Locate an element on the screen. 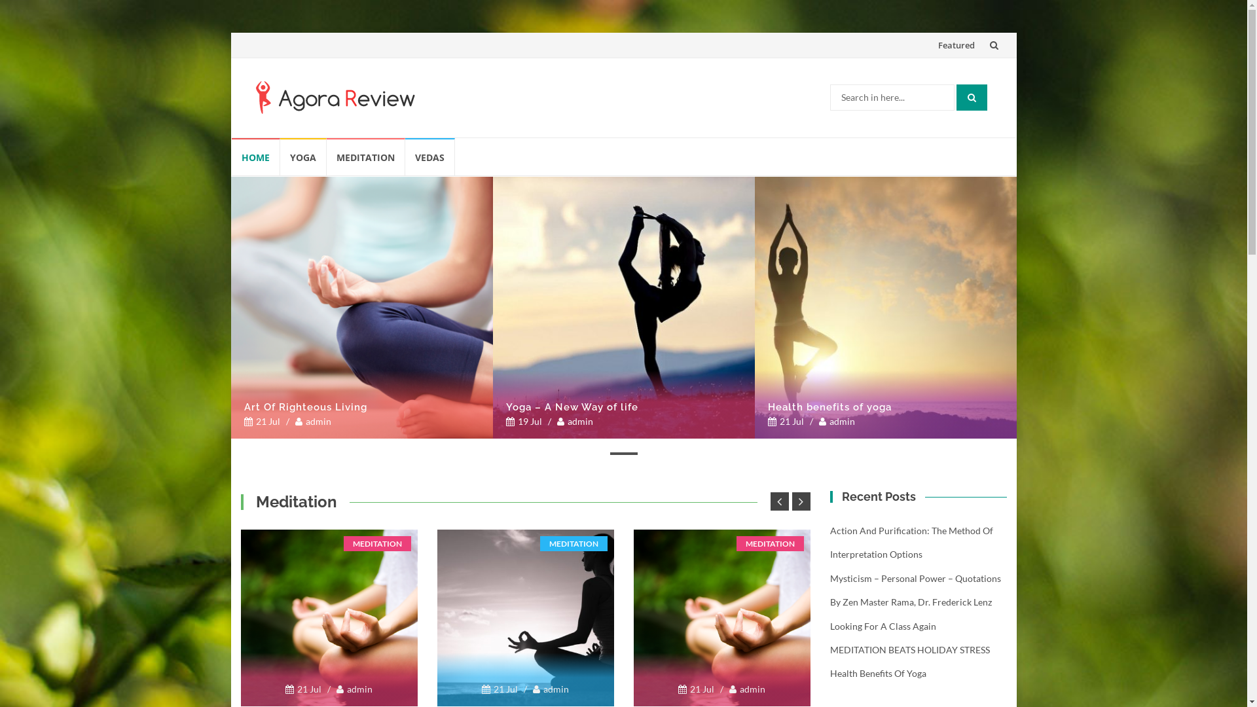 Image resolution: width=1257 pixels, height=707 pixels. admin is located at coordinates (551, 689).